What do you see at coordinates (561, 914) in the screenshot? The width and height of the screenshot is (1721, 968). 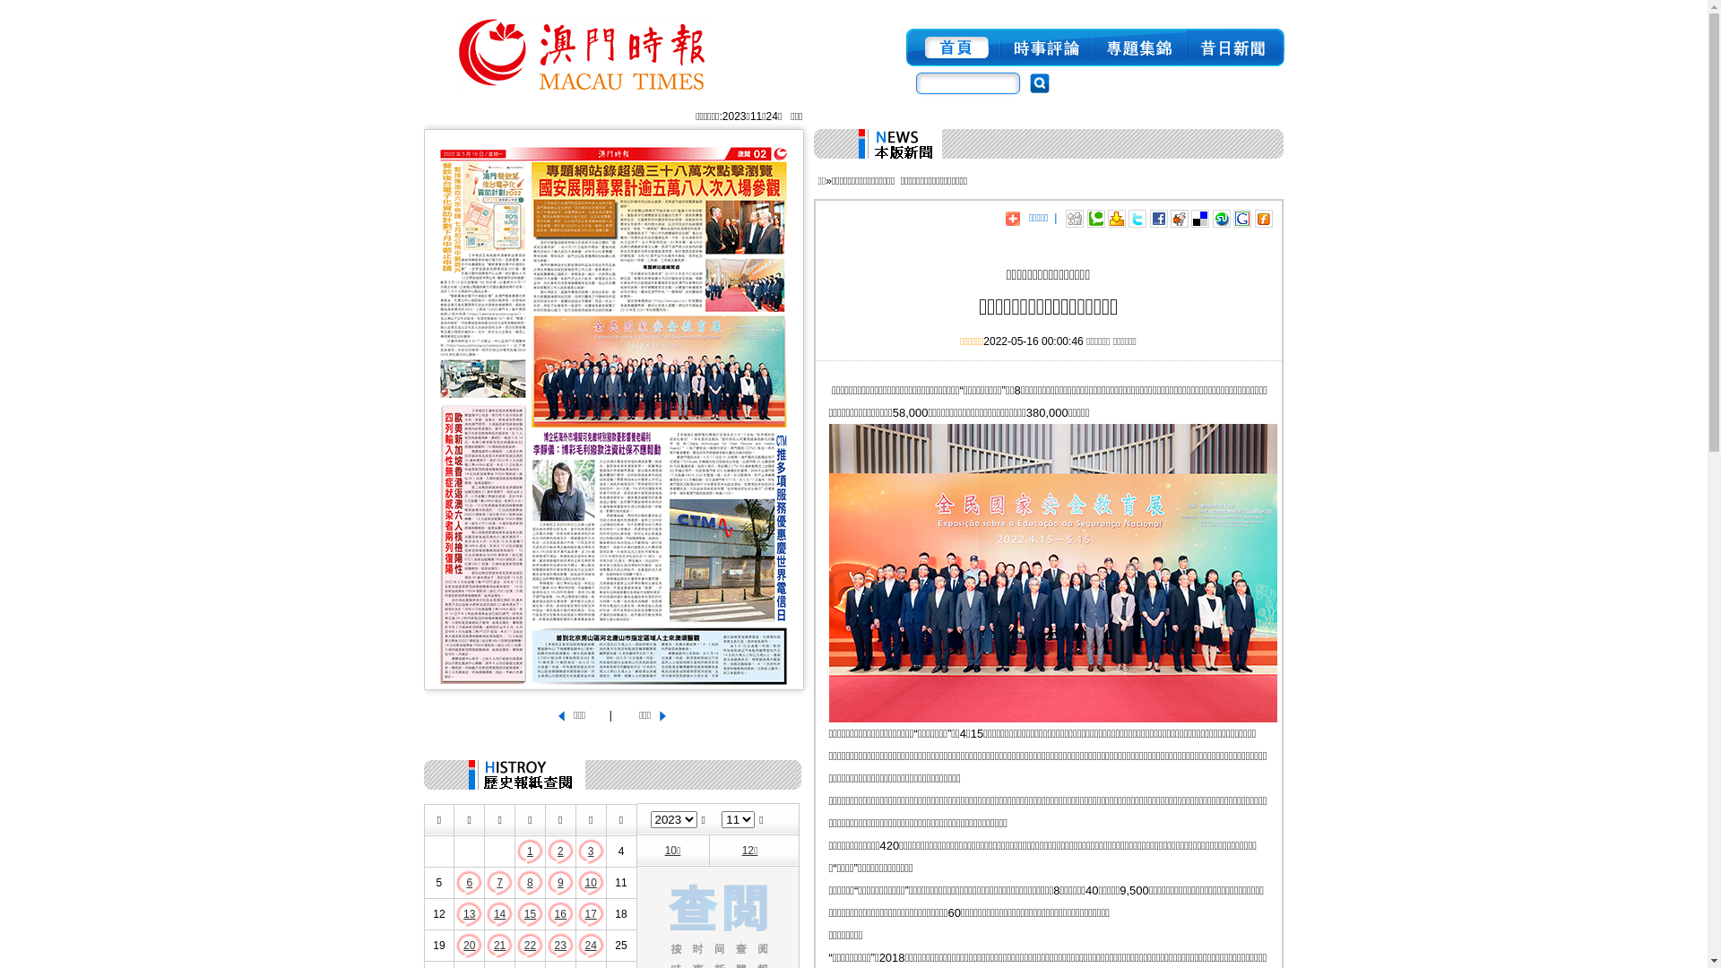 I see `16` at bounding box center [561, 914].